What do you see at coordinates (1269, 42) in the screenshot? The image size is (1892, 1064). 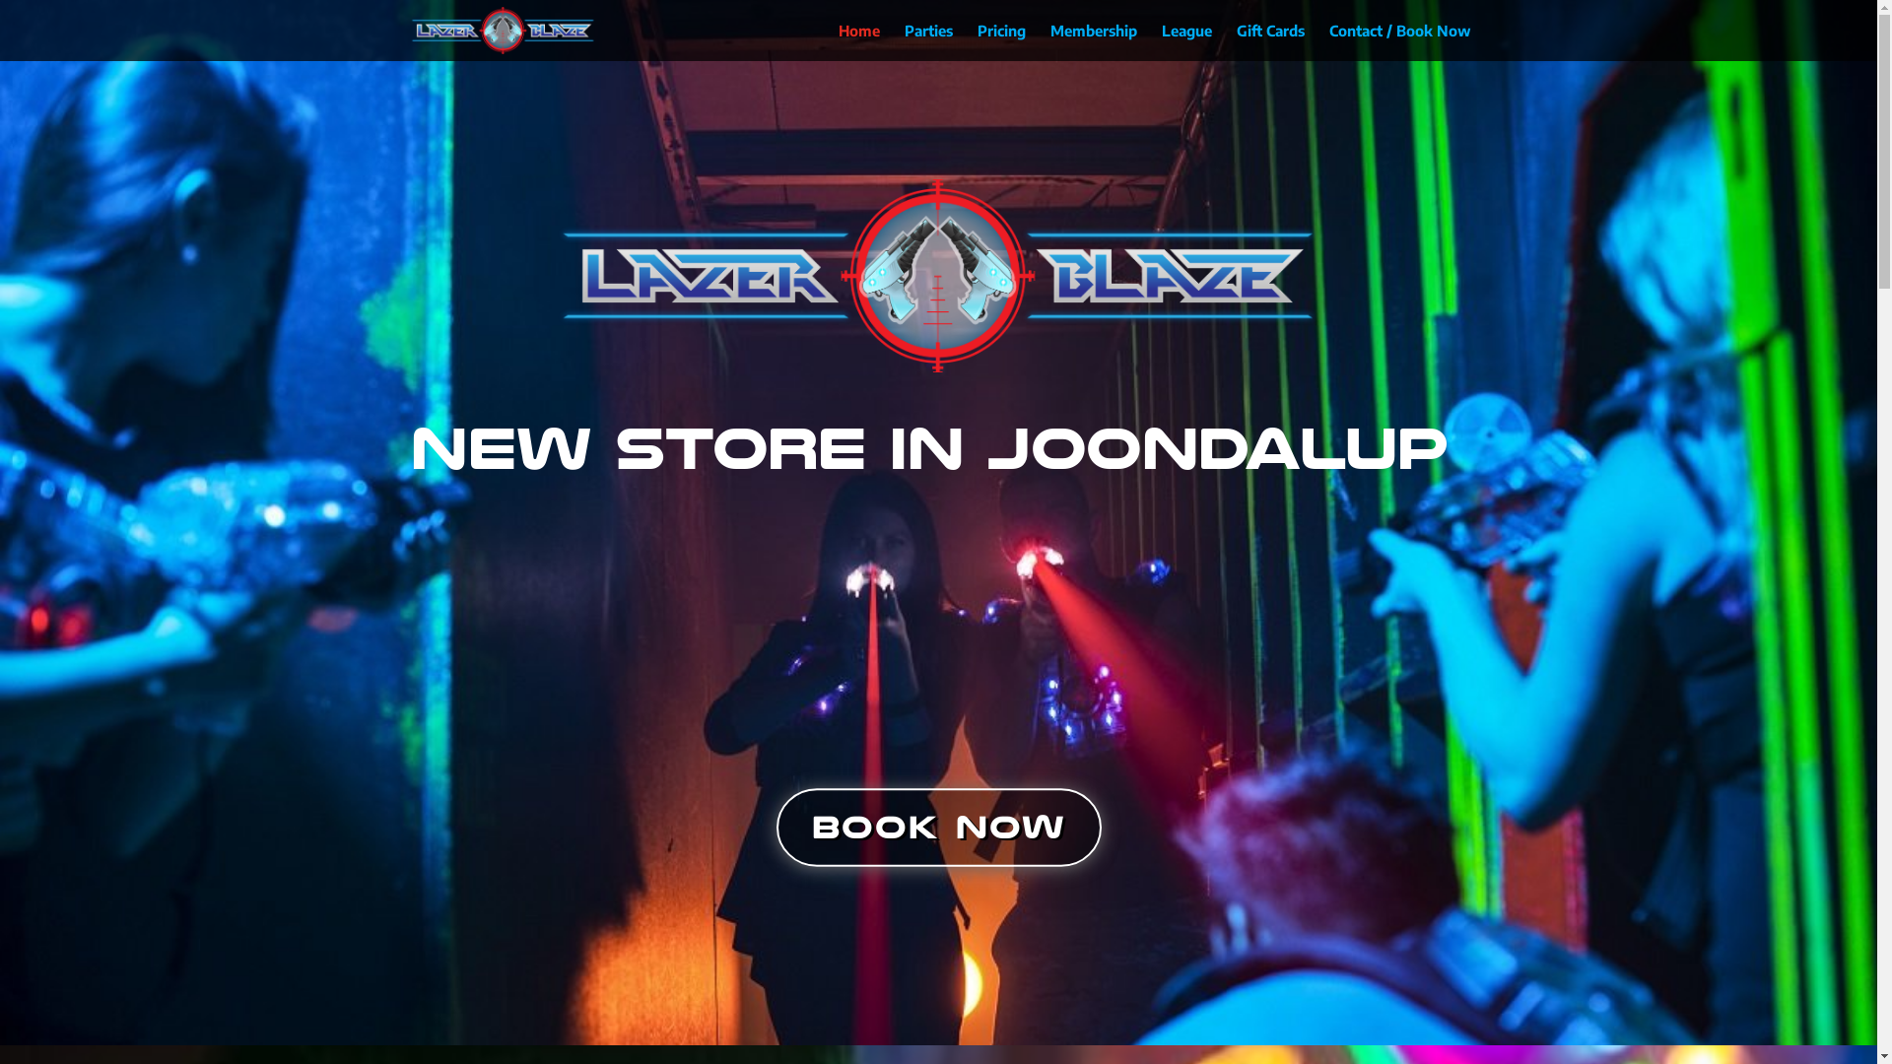 I see `Gift Cards` at bounding box center [1269, 42].